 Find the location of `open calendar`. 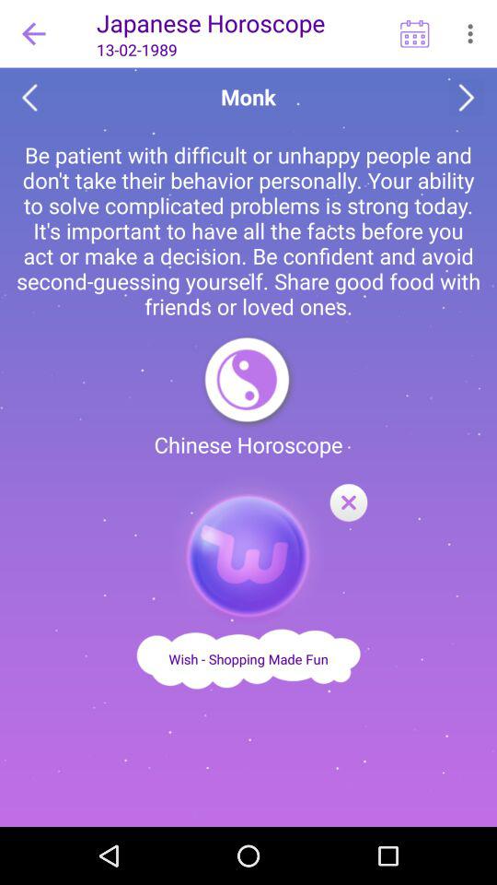

open calendar is located at coordinates (414, 33).